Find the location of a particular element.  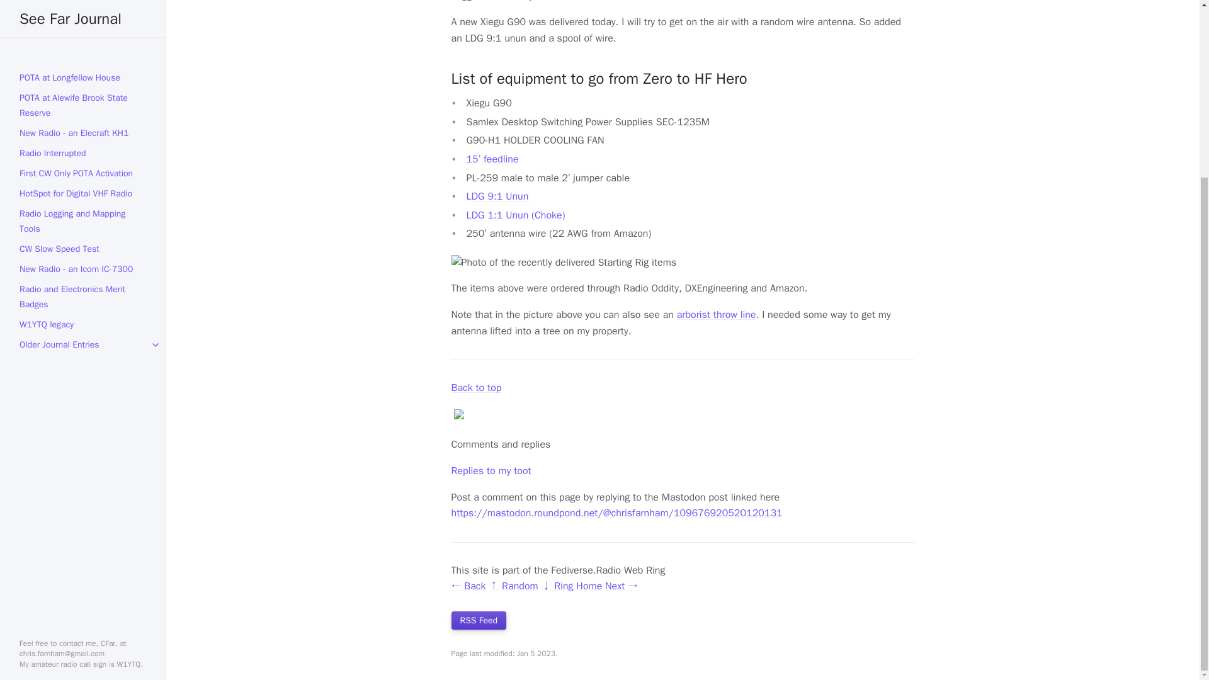

W1YTQ legacy is located at coordinates (83, 92).